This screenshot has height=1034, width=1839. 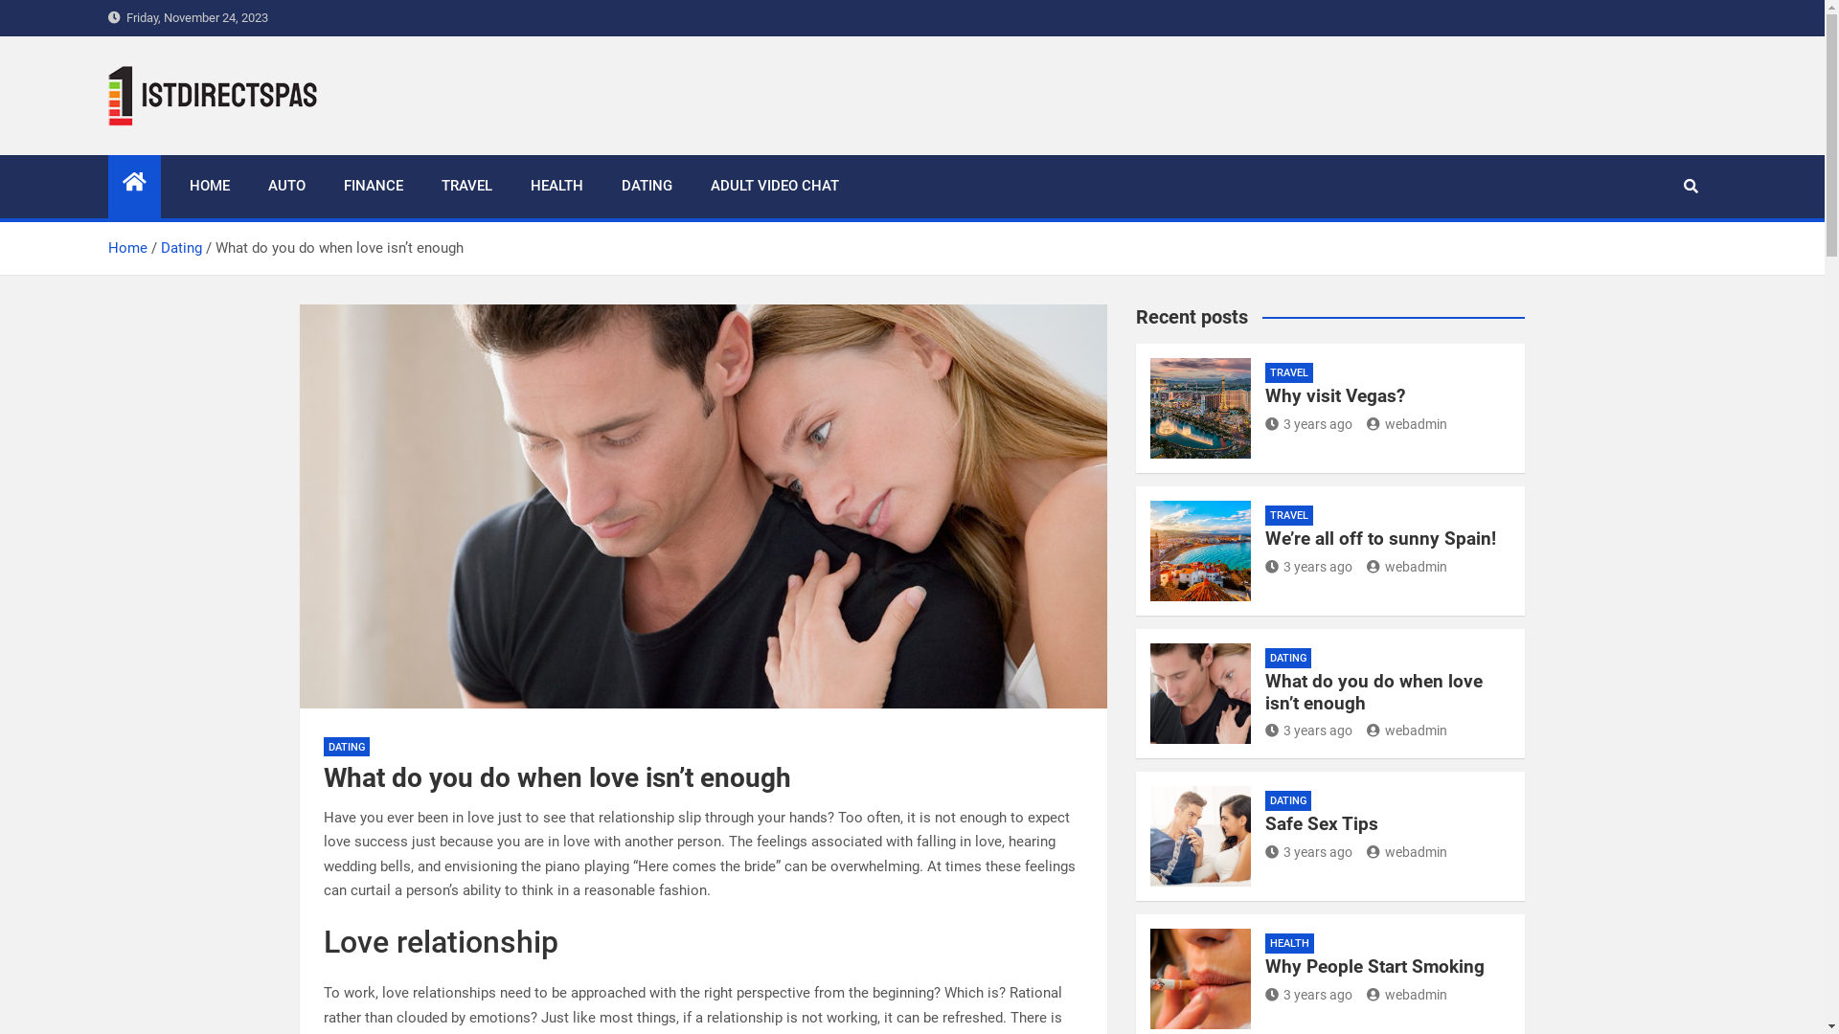 I want to click on Why People Start Smoking, so click(x=1375, y=967).